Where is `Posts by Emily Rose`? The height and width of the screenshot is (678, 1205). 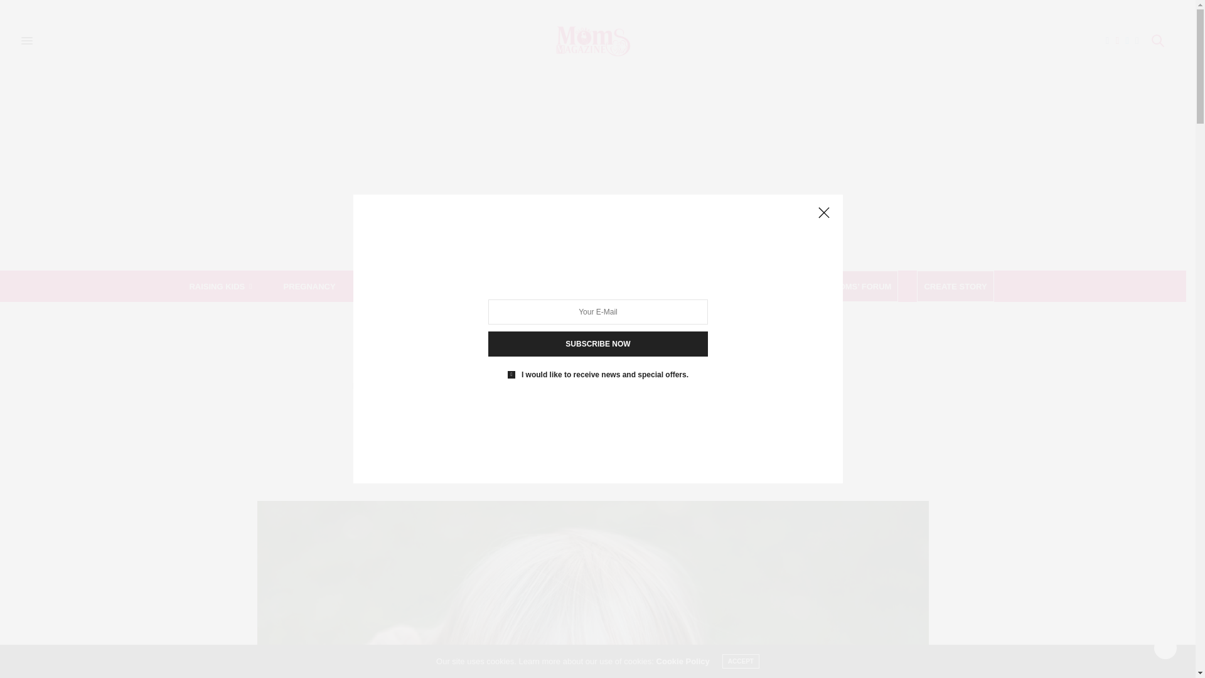
Posts by Emily Rose is located at coordinates (597, 476).